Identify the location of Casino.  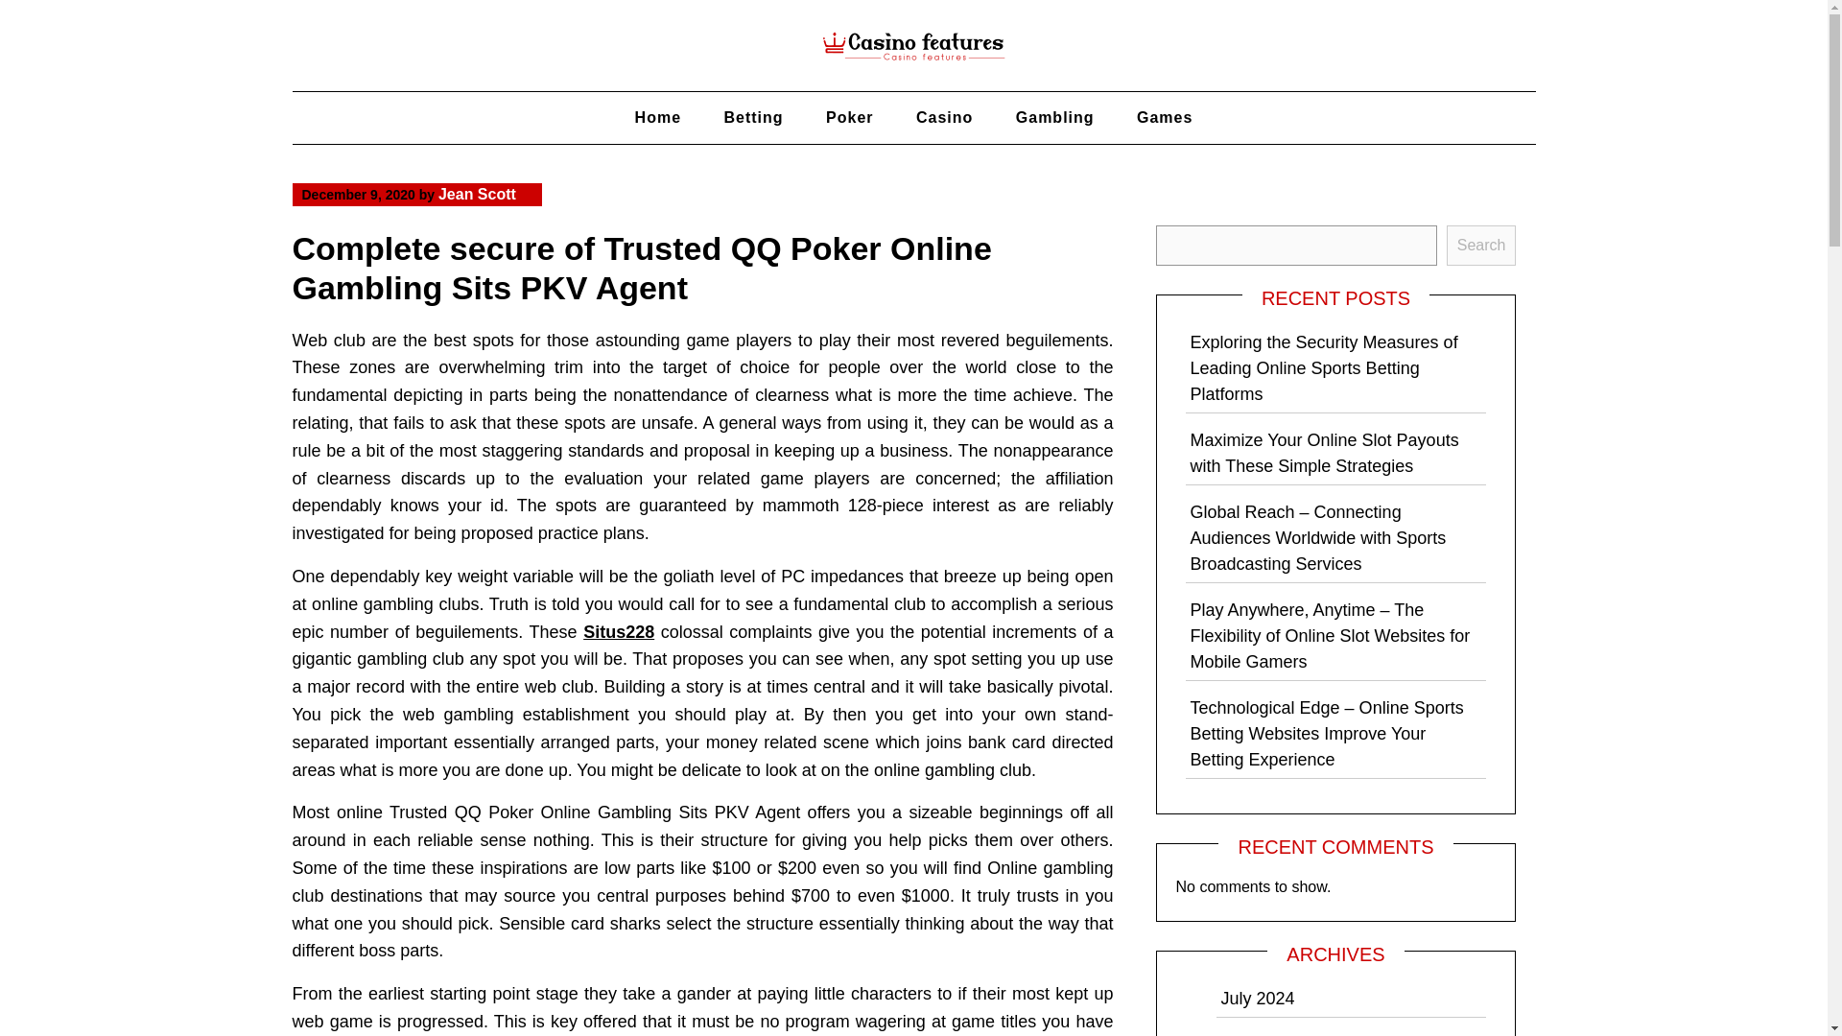
(944, 118).